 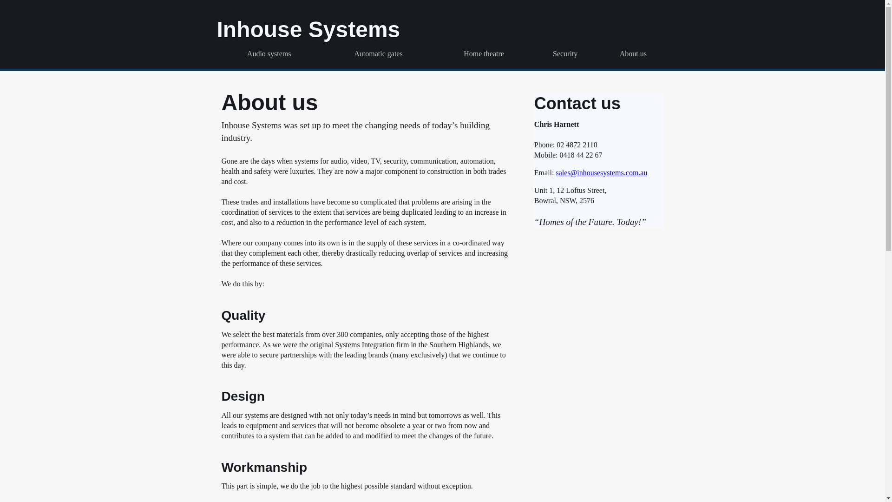 I want to click on Automatic gates, so click(x=378, y=54).